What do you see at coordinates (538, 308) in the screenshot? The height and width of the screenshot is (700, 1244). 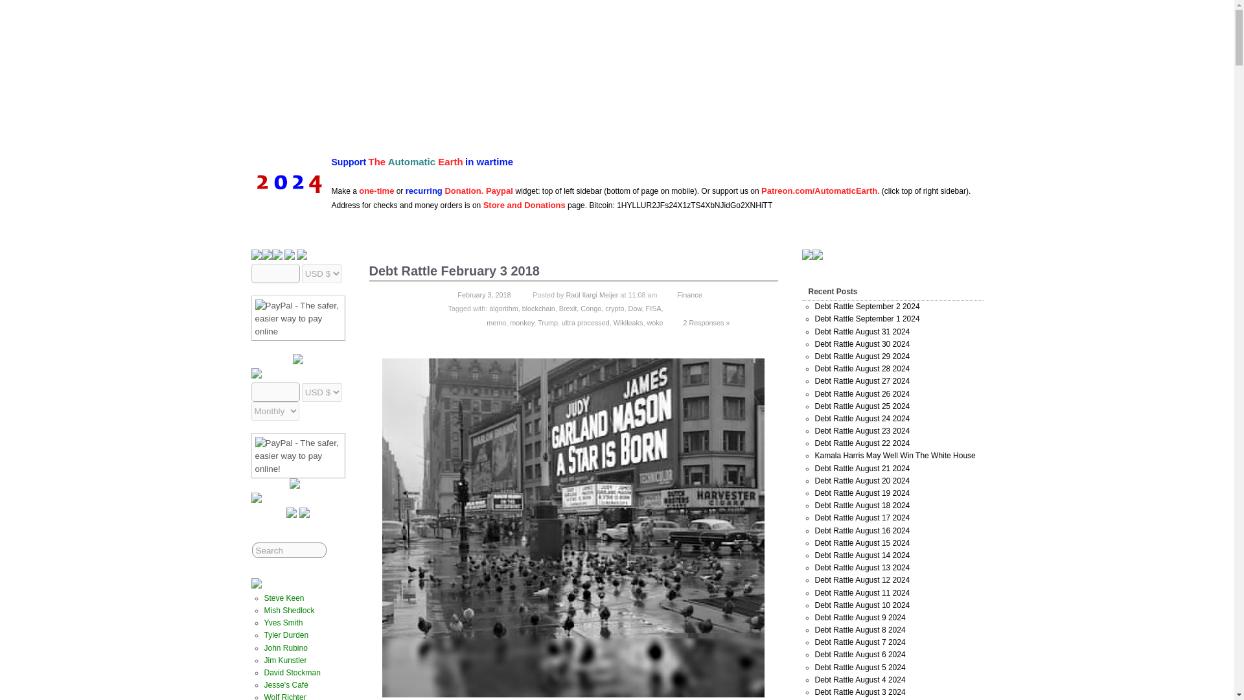 I see `blockchain` at bounding box center [538, 308].